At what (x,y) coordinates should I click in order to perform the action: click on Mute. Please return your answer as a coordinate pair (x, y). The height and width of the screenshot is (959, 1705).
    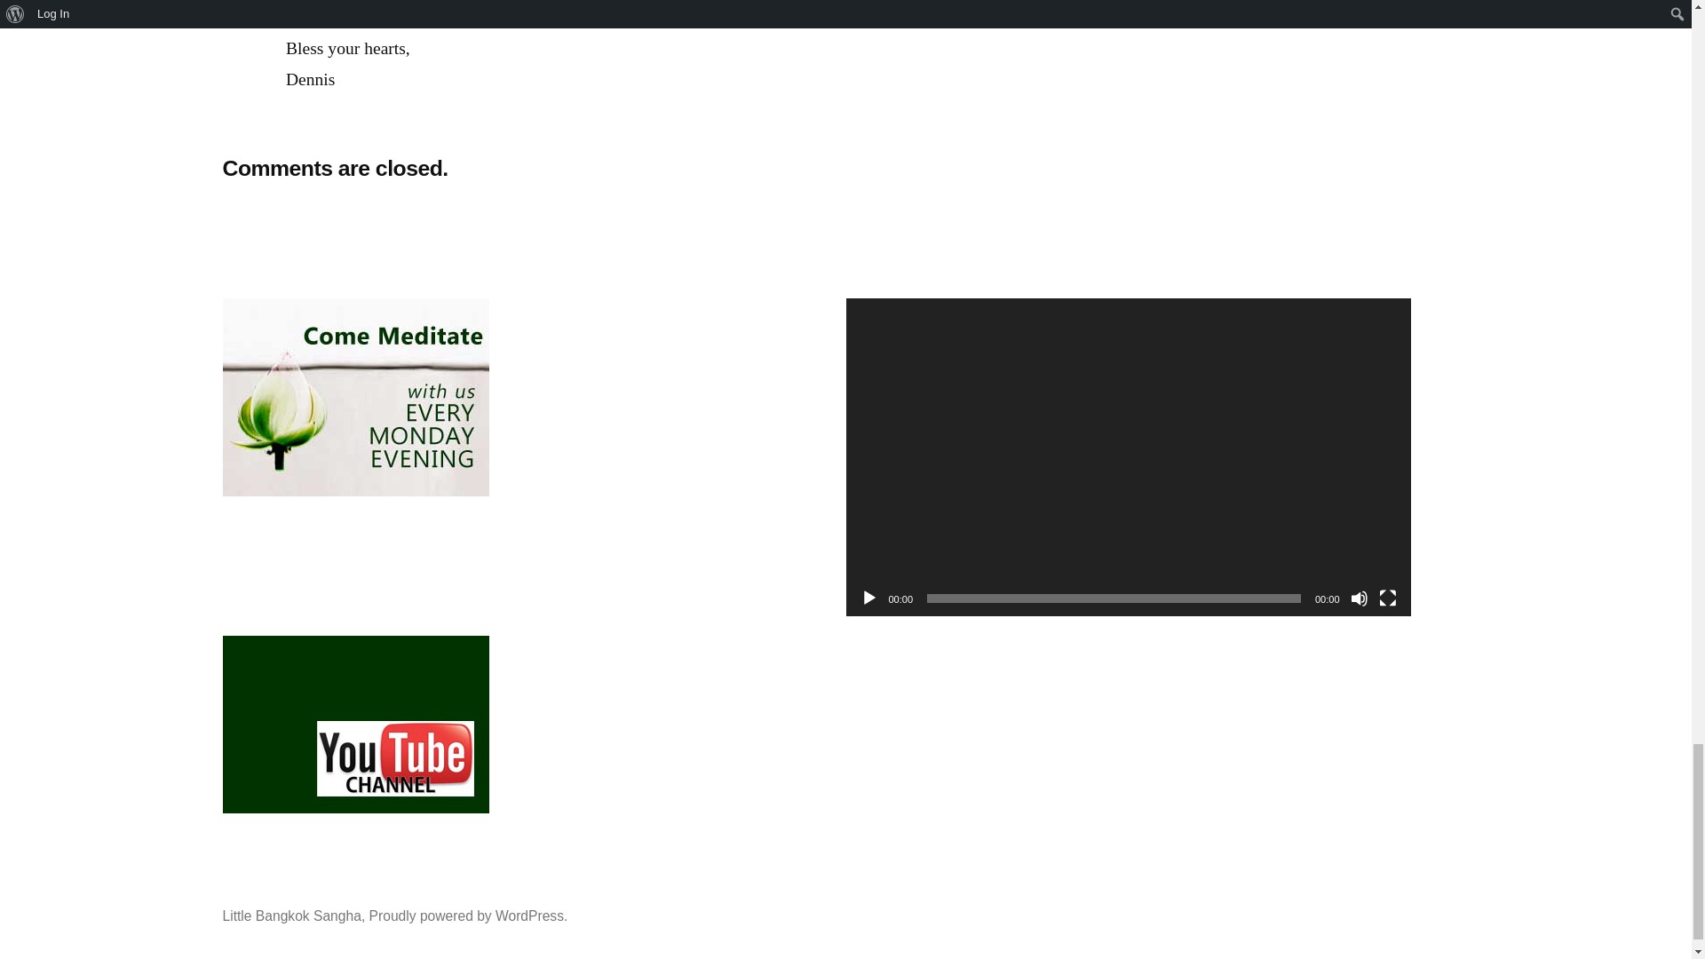
    Looking at the image, I should click on (1359, 598).